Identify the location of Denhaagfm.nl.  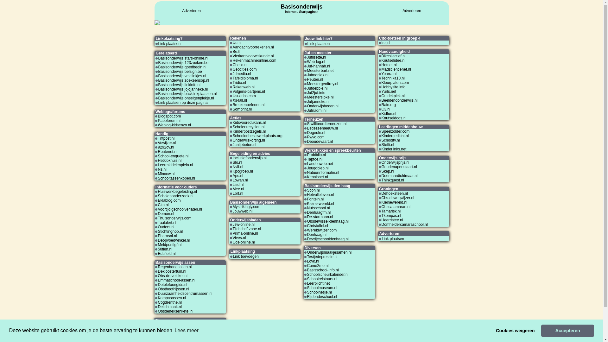
(319, 212).